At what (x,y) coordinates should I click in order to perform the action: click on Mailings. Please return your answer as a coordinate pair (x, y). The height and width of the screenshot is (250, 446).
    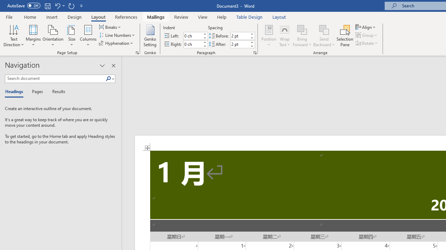
    Looking at the image, I should click on (156, 17).